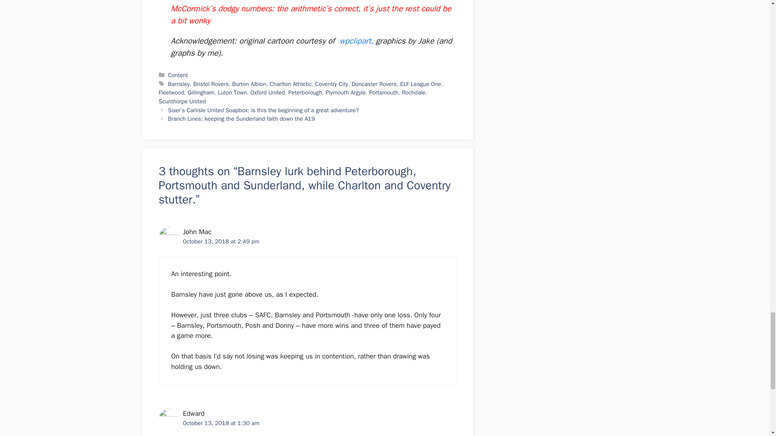  I want to click on Content, so click(178, 75).